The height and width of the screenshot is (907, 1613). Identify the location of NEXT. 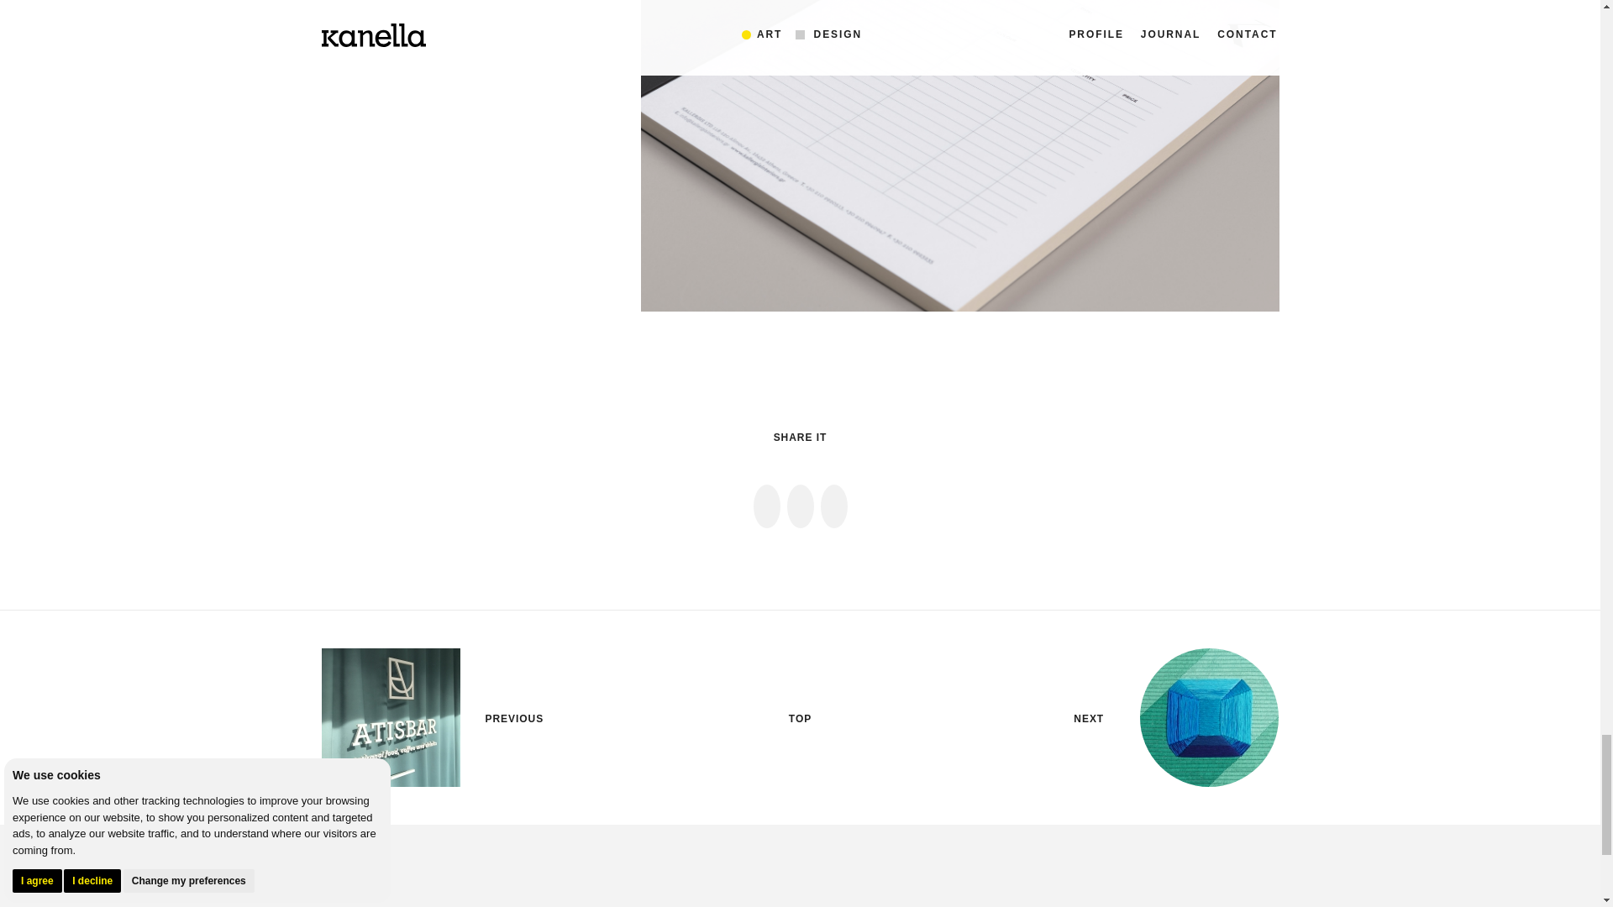
(1089, 719).